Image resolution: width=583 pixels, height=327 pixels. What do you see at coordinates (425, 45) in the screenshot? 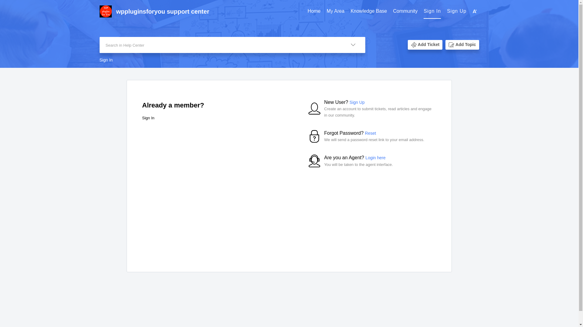
I see `Add Ticket` at bounding box center [425, 45].